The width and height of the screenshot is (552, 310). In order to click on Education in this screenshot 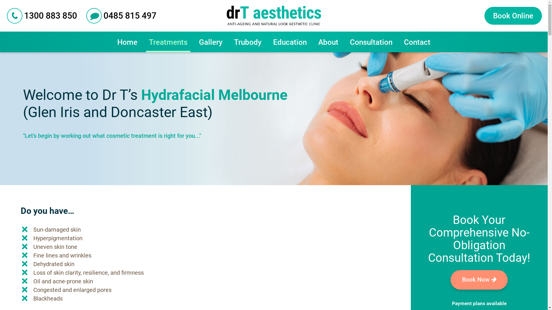, I will do `click(290, 42)`.